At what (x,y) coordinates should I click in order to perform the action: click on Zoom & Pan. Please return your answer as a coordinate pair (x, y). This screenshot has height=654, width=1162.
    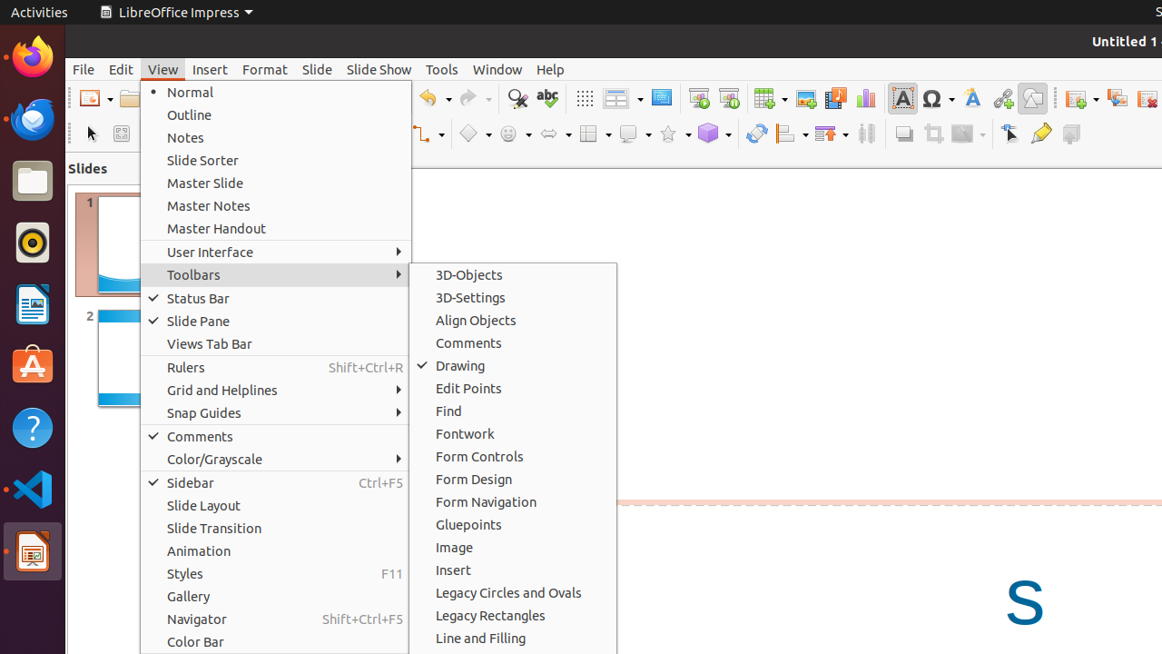
    Looking at the image, I should click on (122, 134).